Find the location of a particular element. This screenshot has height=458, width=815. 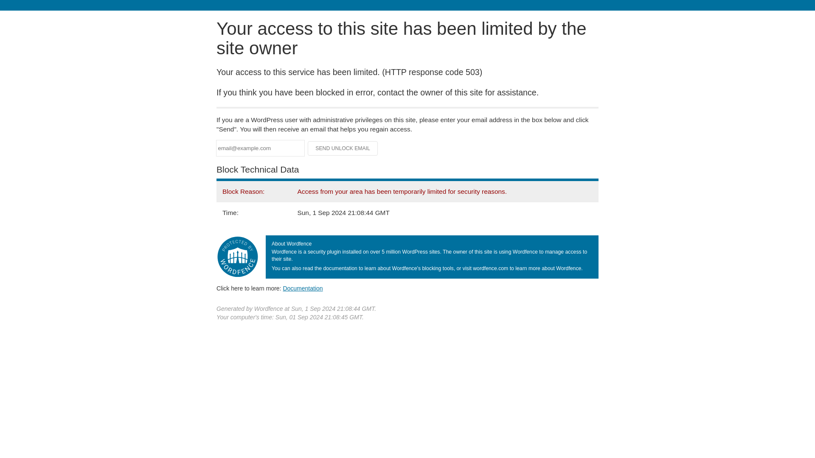

Documentation is located at coordinates (303, 288).